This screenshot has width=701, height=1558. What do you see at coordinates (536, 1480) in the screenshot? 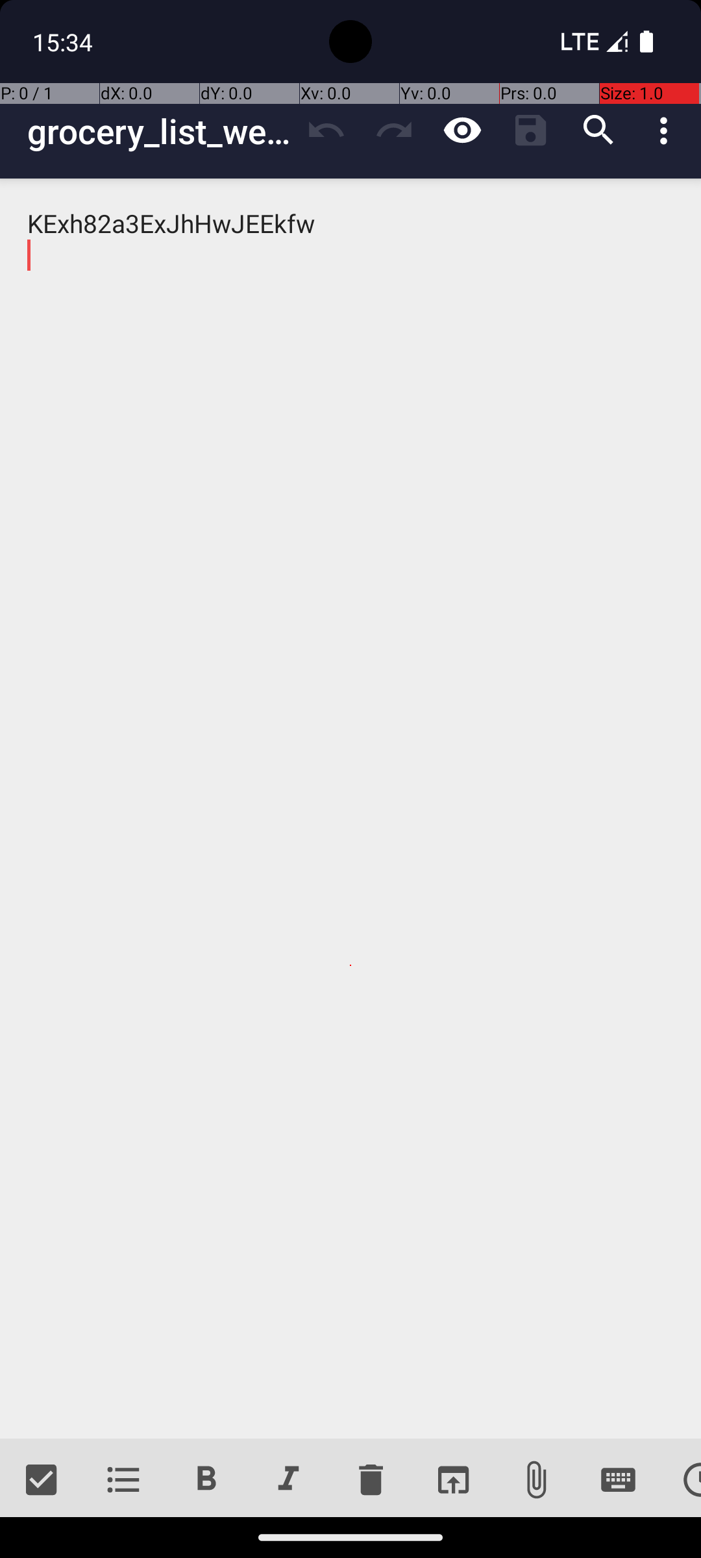
I see `Attach` at bounding box center [536, 1480].